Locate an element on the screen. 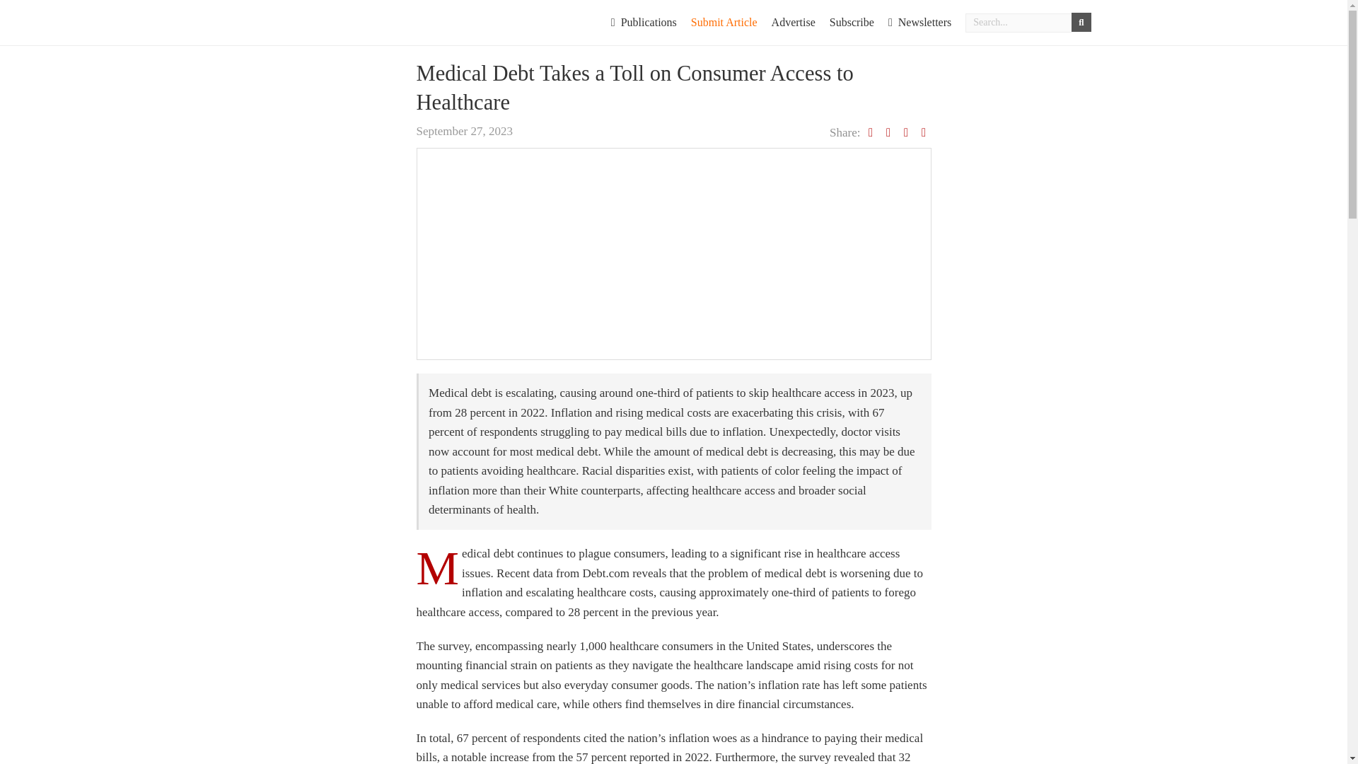  Newsletters Archive is located at coordinates (919, 23).